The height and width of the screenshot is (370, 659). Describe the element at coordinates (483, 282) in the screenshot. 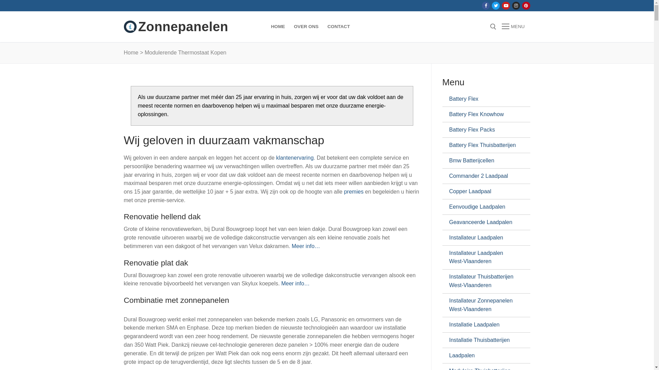

I see `Installateur Thuisbatterijen West-Vlaanderen` at that location.